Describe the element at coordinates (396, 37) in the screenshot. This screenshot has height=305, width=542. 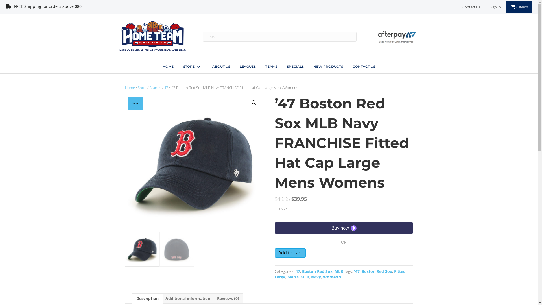
I see `afterpay-img` at that location.